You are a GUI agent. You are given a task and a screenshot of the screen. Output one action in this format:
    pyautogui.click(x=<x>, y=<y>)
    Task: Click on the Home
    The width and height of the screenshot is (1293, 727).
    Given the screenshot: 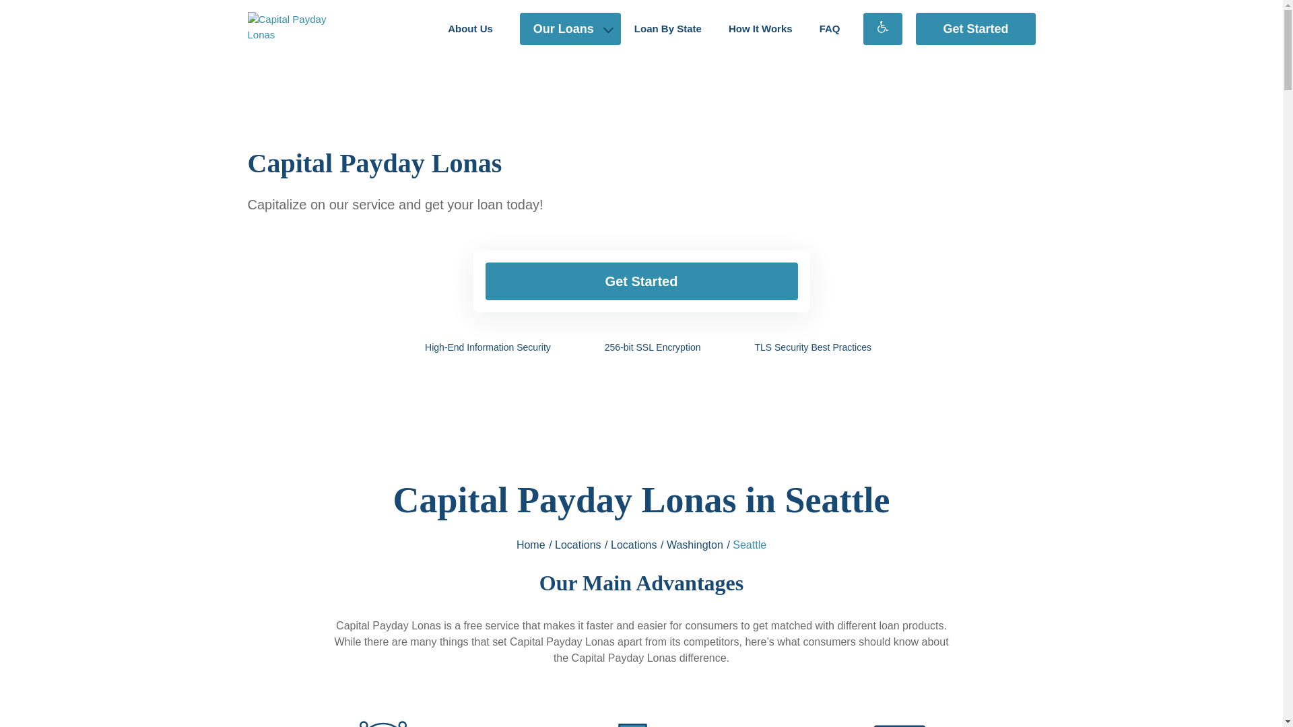 What is the action you would take?
    pyautogui.click(x=531, y=545)
    